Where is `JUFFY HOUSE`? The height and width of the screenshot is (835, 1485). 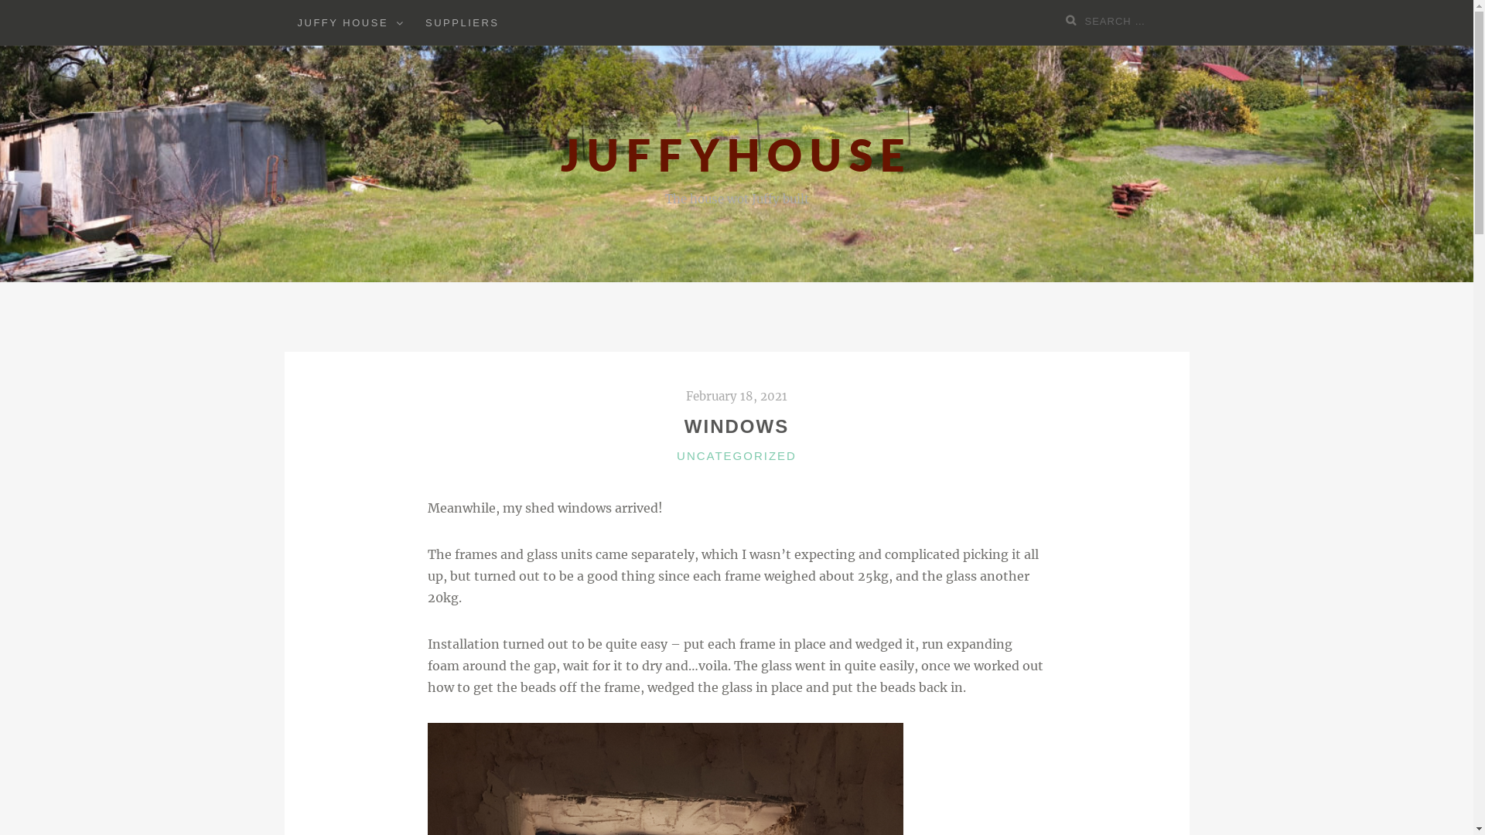 JUFFY HOUSE is located at coordinates (343, 23).